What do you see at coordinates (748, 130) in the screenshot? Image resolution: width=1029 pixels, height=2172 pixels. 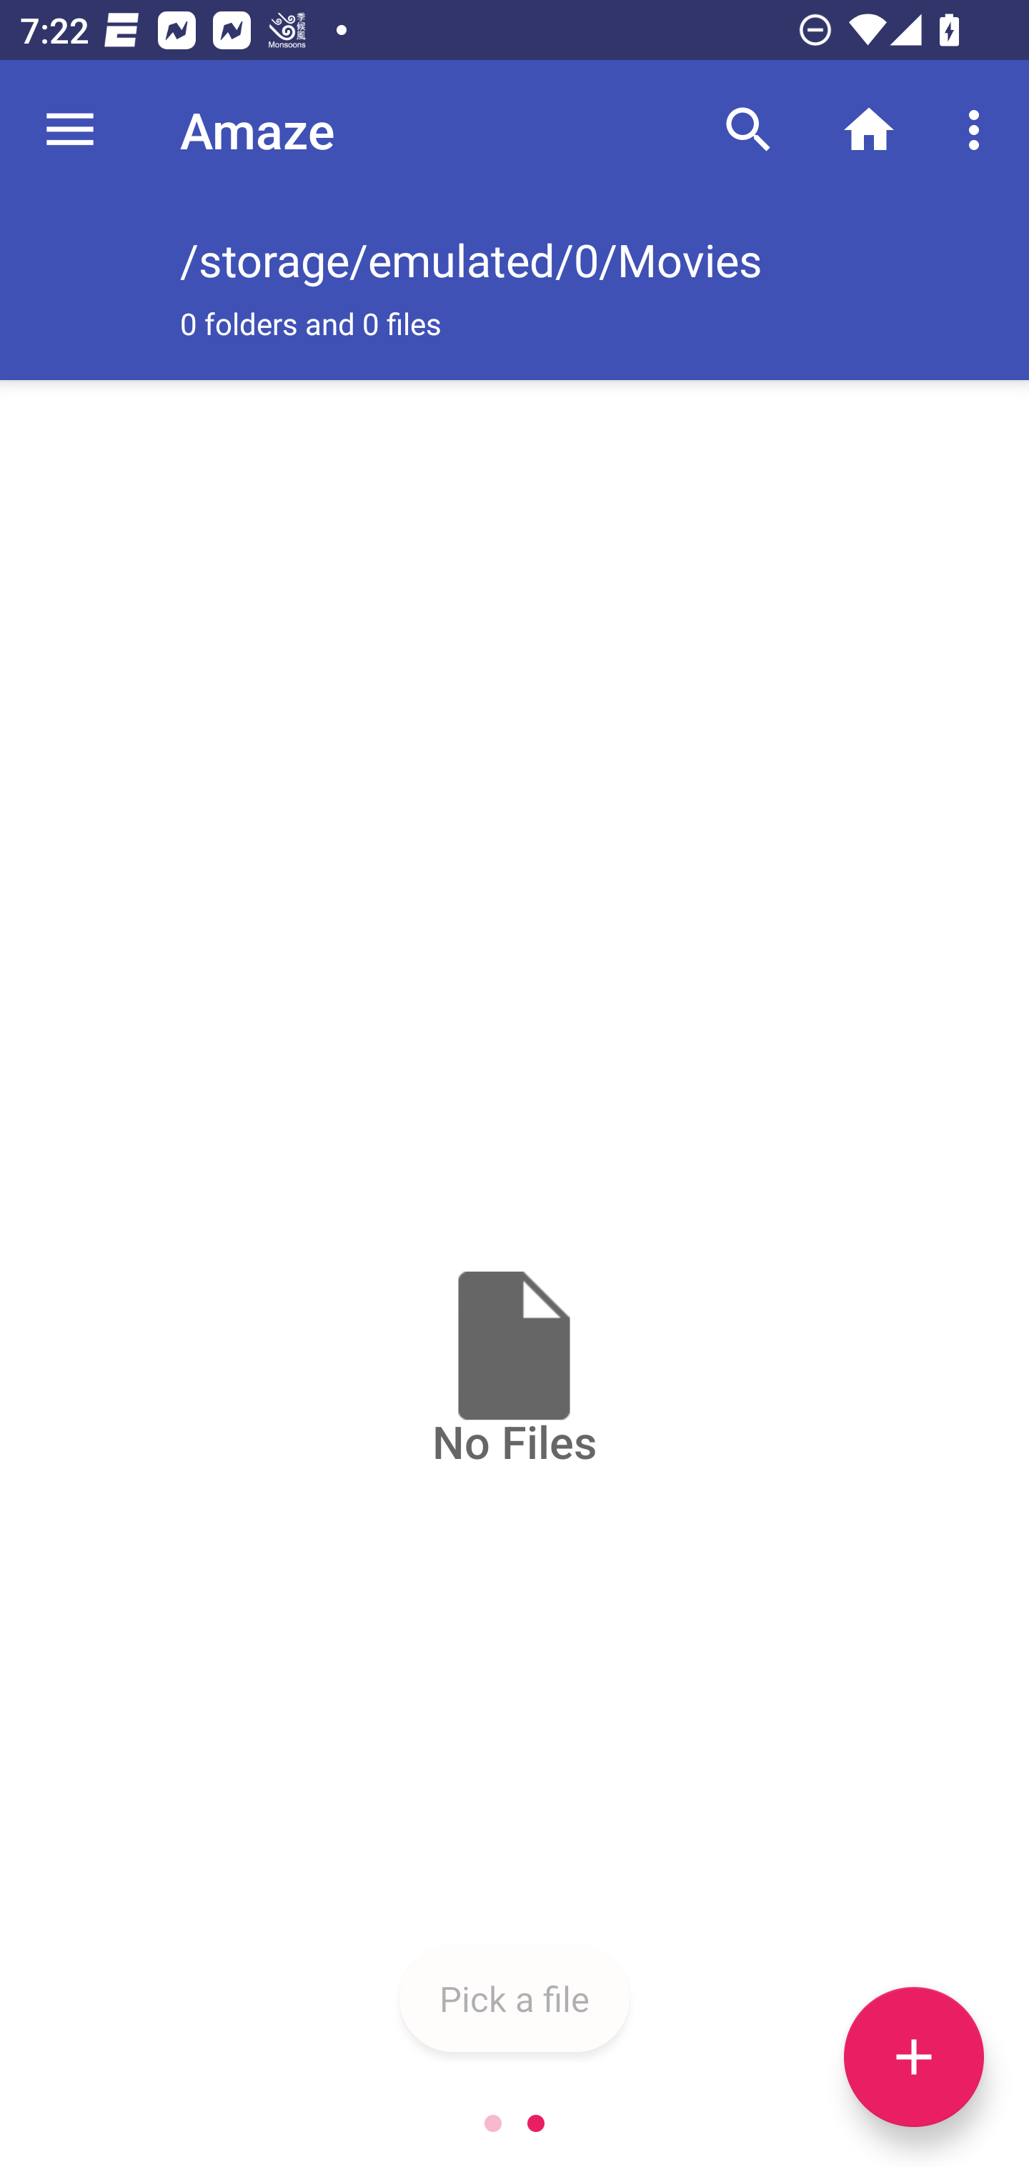 I see `Search` at bounding box center [748, 130].